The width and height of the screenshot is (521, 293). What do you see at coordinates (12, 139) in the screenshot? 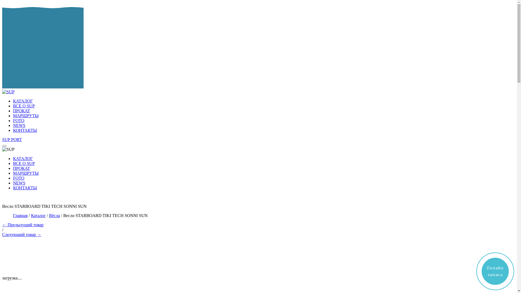
I see `SUP PORT` at bounding box center [12, 139].